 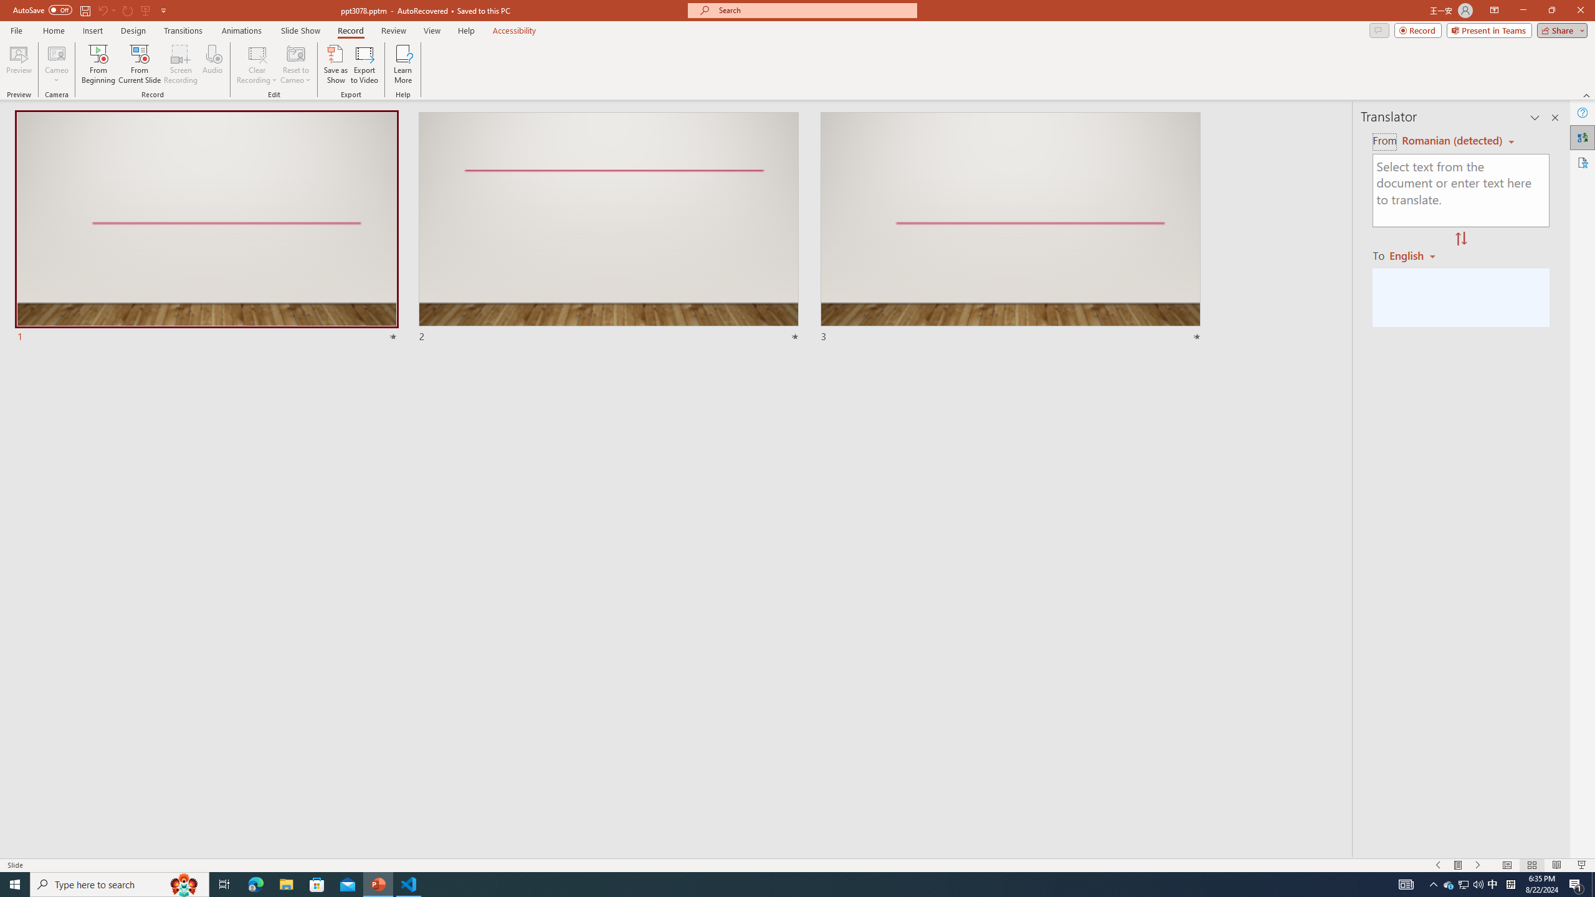 I want to click on Export to Video, so click(x=364, y=64).